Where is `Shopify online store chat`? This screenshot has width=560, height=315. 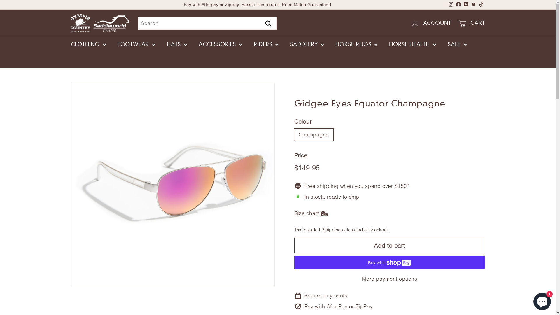 Shopify online store chat is located at coordinates (542, 300).